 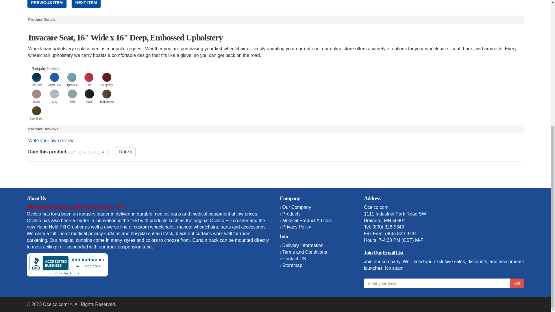 I want to click on 5, so click(x=108, y=153).